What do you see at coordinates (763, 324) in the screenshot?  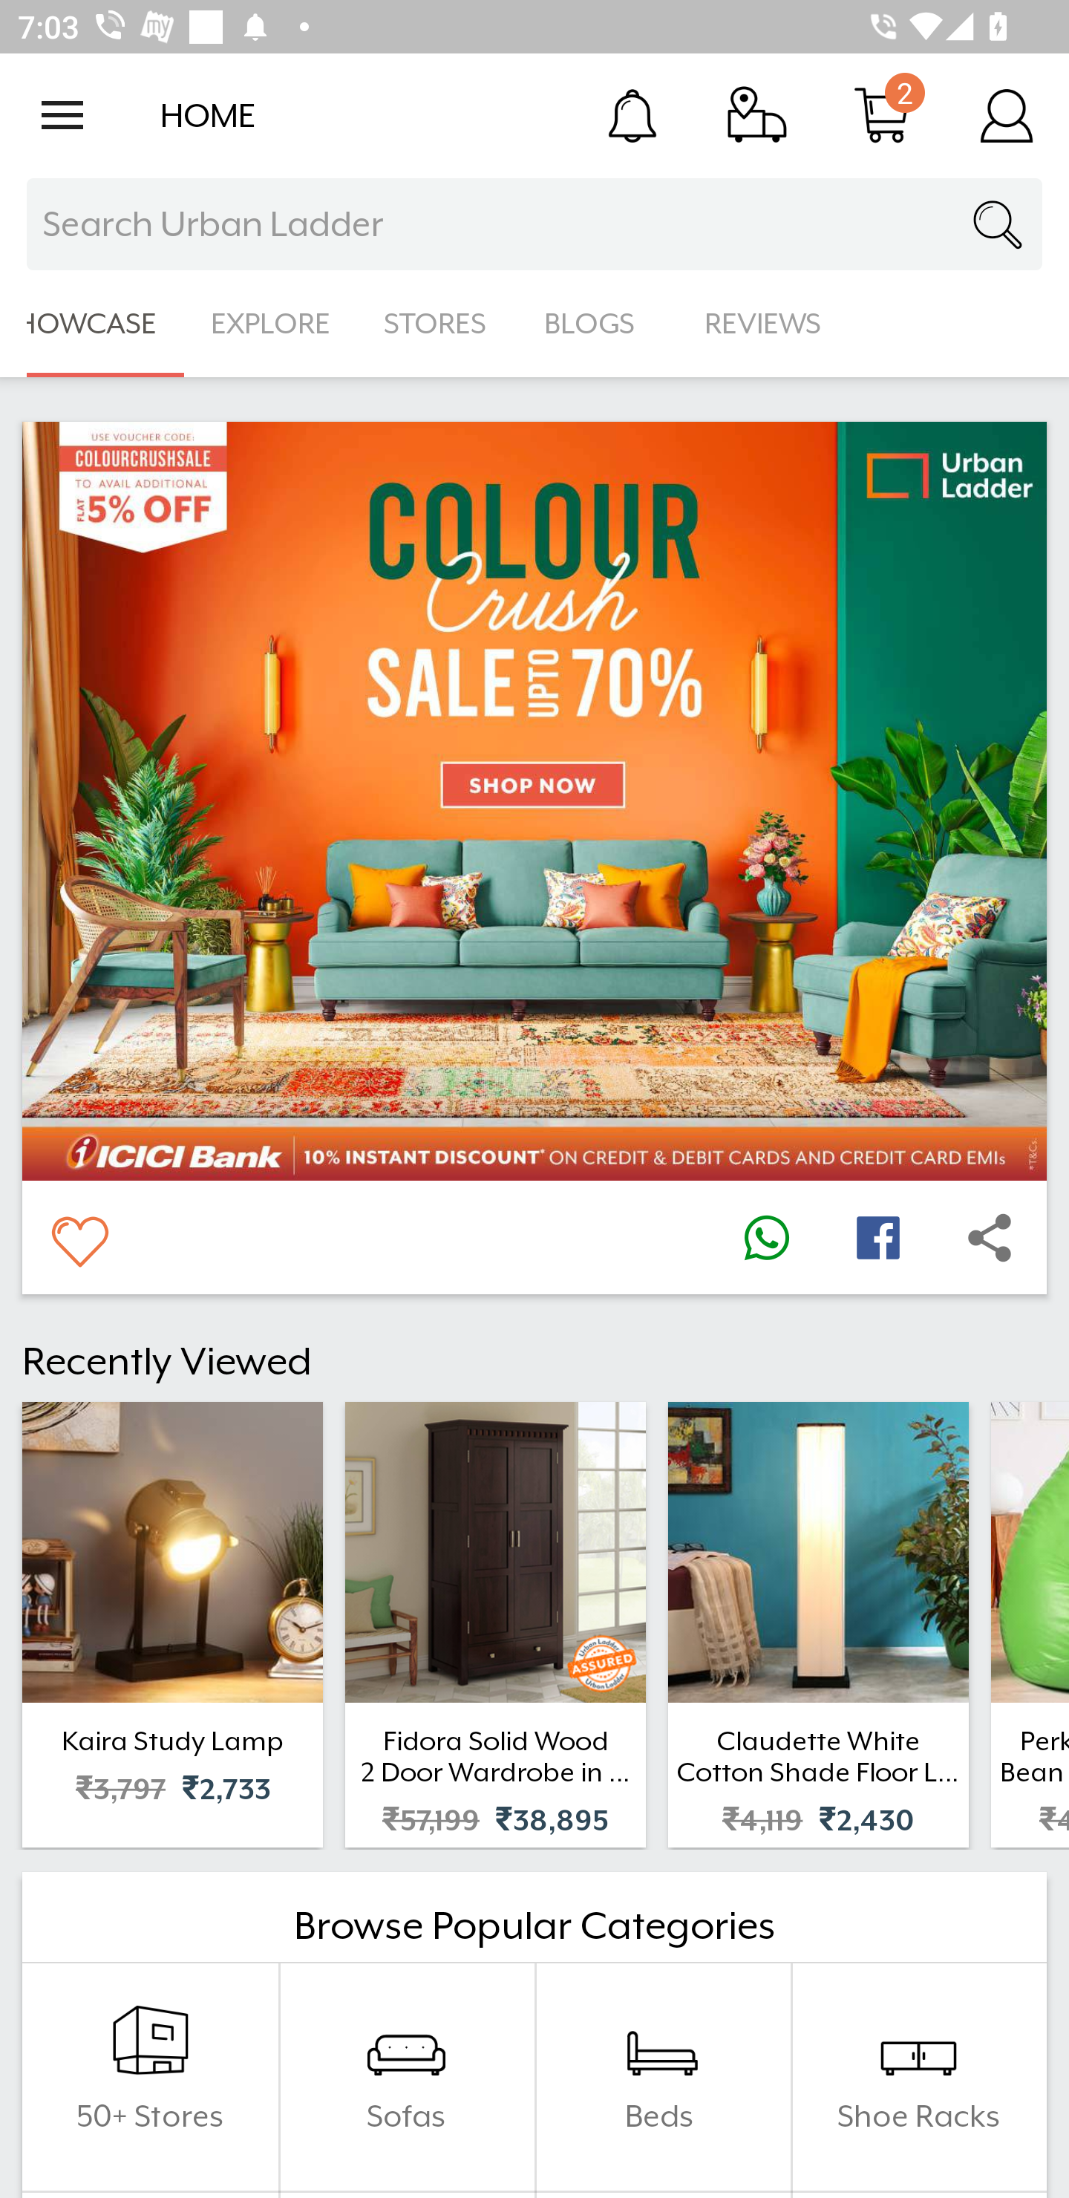 I see `REVIEWS` at bounding box center [763, 324].